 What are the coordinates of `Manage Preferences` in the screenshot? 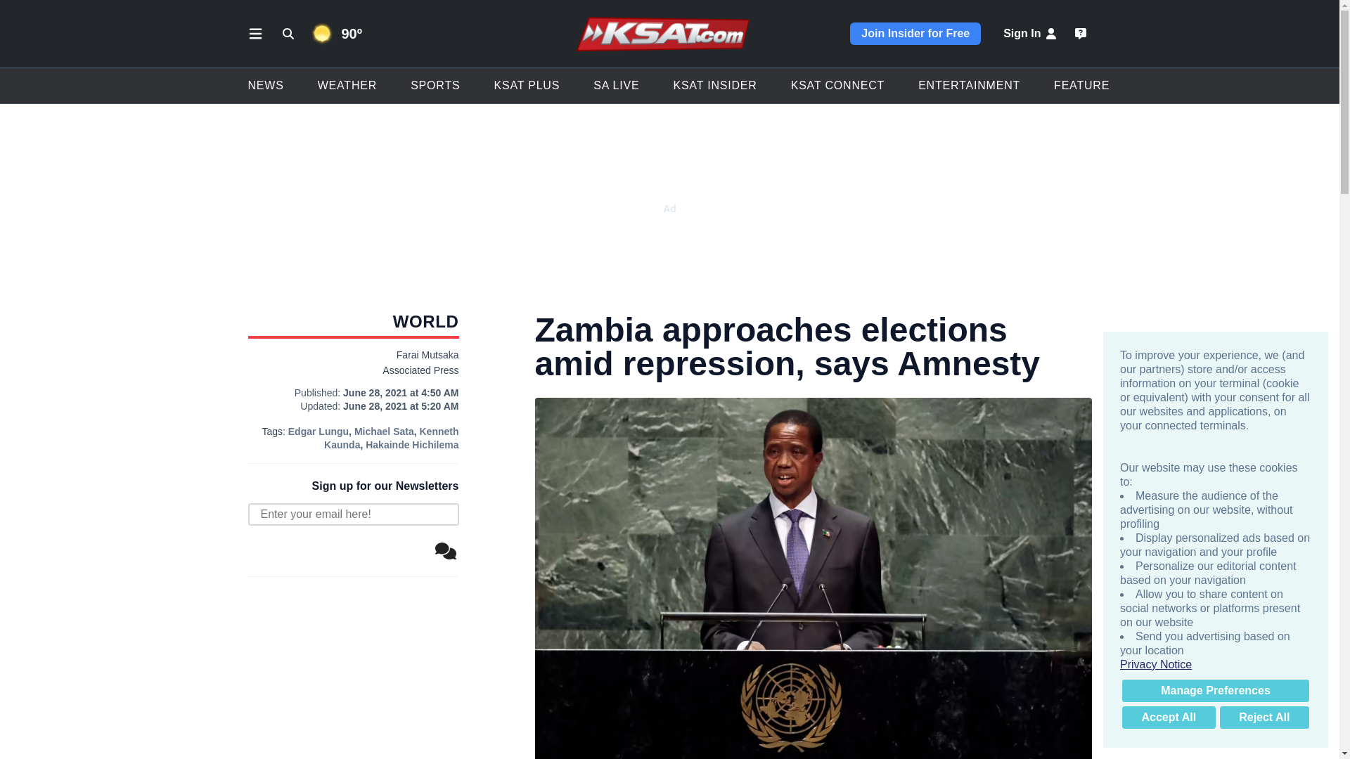 It's located at (1215, 690).